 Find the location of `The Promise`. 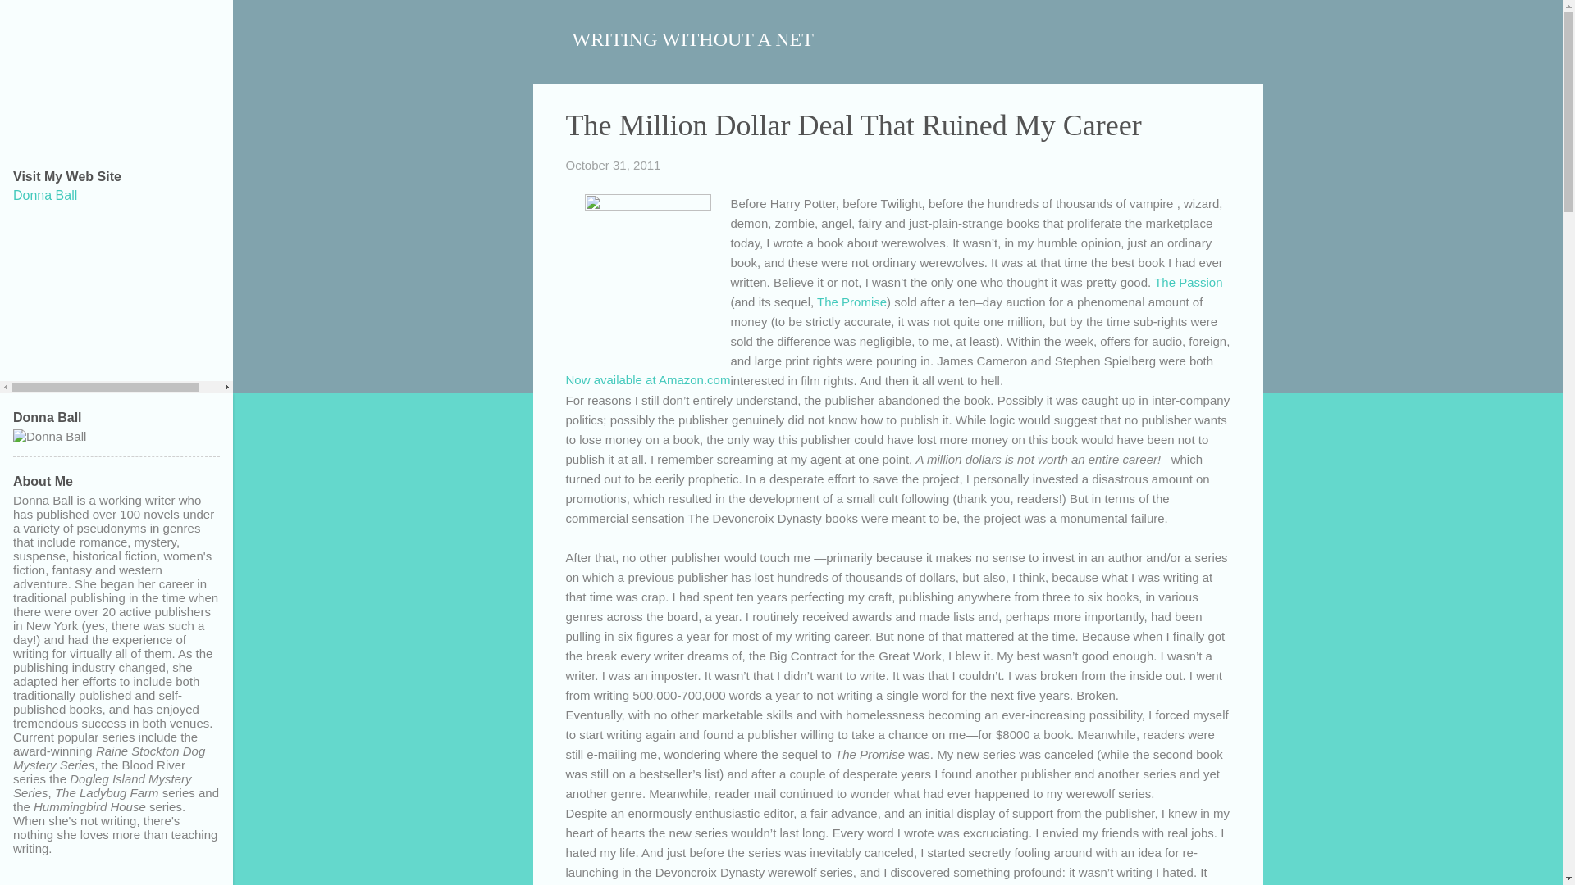

The Promise is located at coordinates (851, 302).